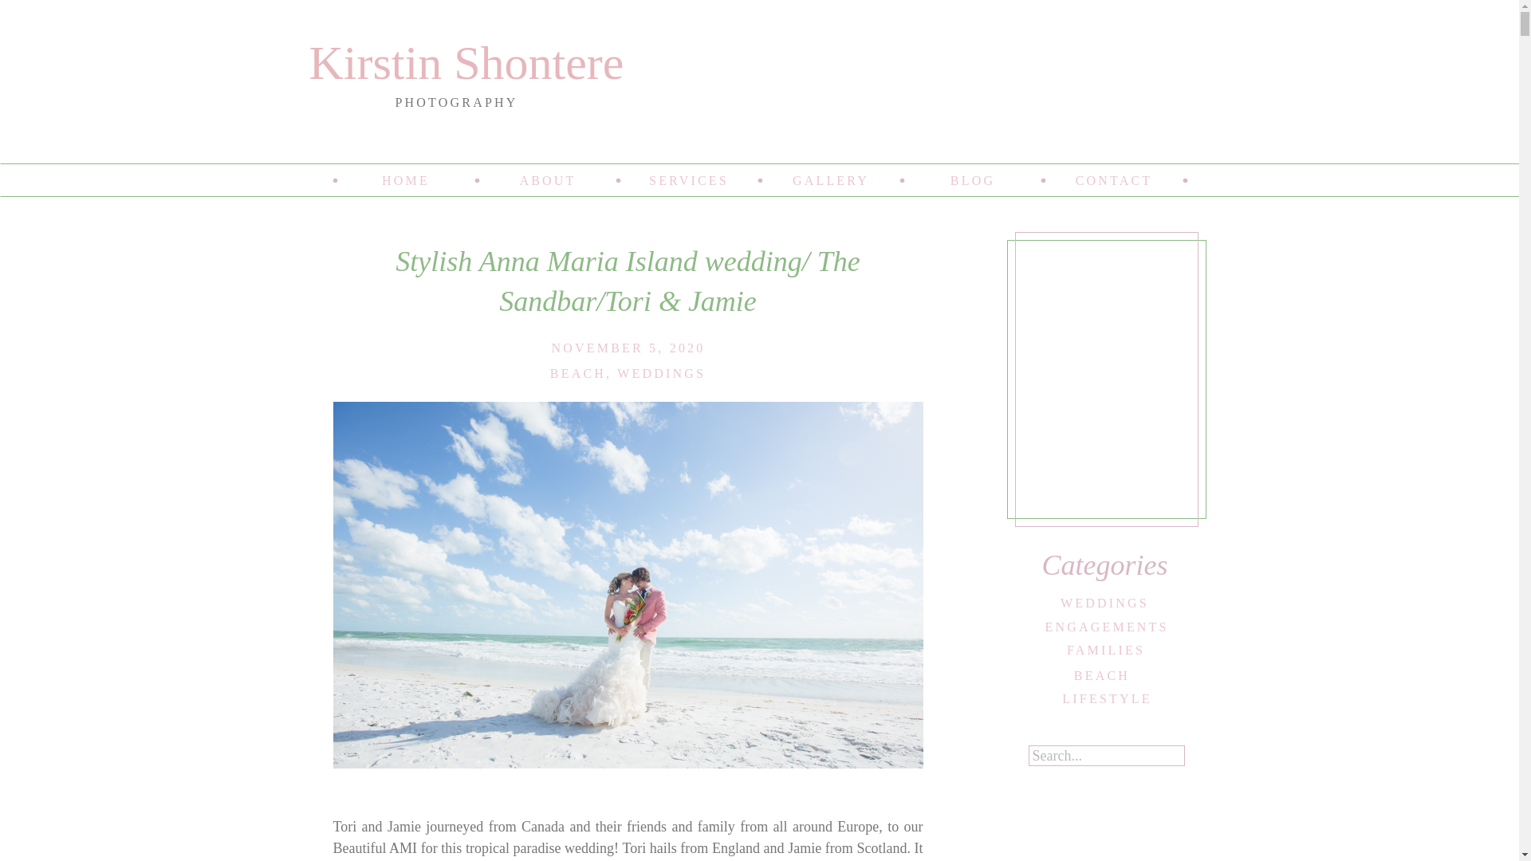  What do you see at coordinates (1105, 601) in the screenshot?
I see `WEDDINGS` at bounding box center [1105, 601].